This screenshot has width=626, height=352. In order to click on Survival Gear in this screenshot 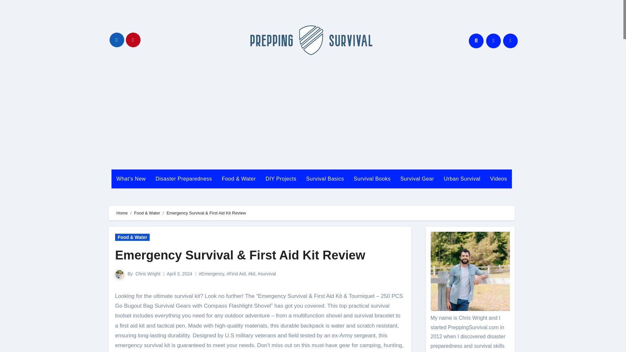, I will do `click(417, 179)`.